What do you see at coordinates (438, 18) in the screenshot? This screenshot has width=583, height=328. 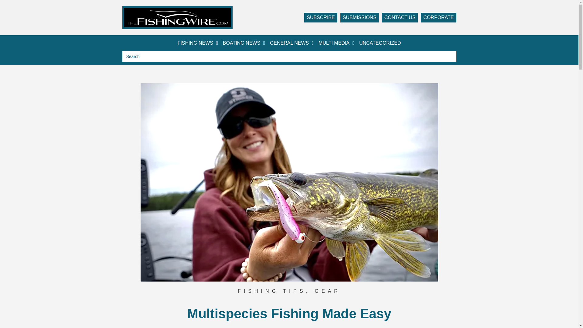 I see `CORPORATE` at bounding box center [438, 18].